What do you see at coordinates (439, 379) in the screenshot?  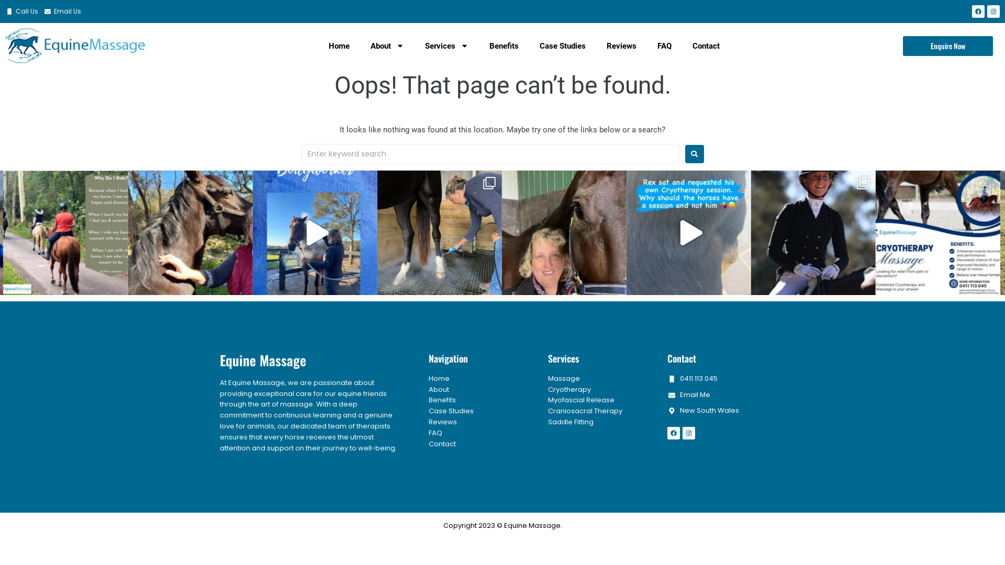 I see `Home` at bounding box center [439, 379].